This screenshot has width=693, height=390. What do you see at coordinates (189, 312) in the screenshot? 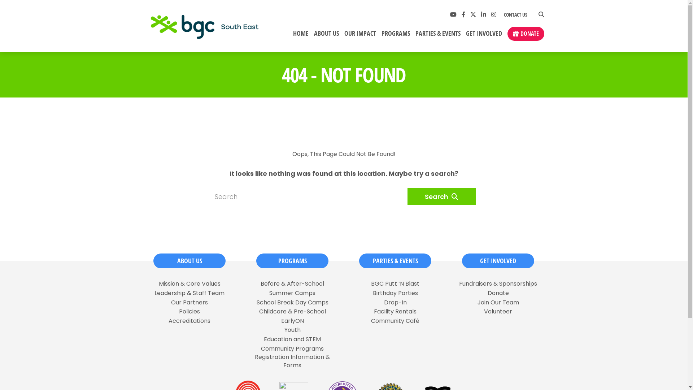
I see `Policies` at bounding box center [189, 312].